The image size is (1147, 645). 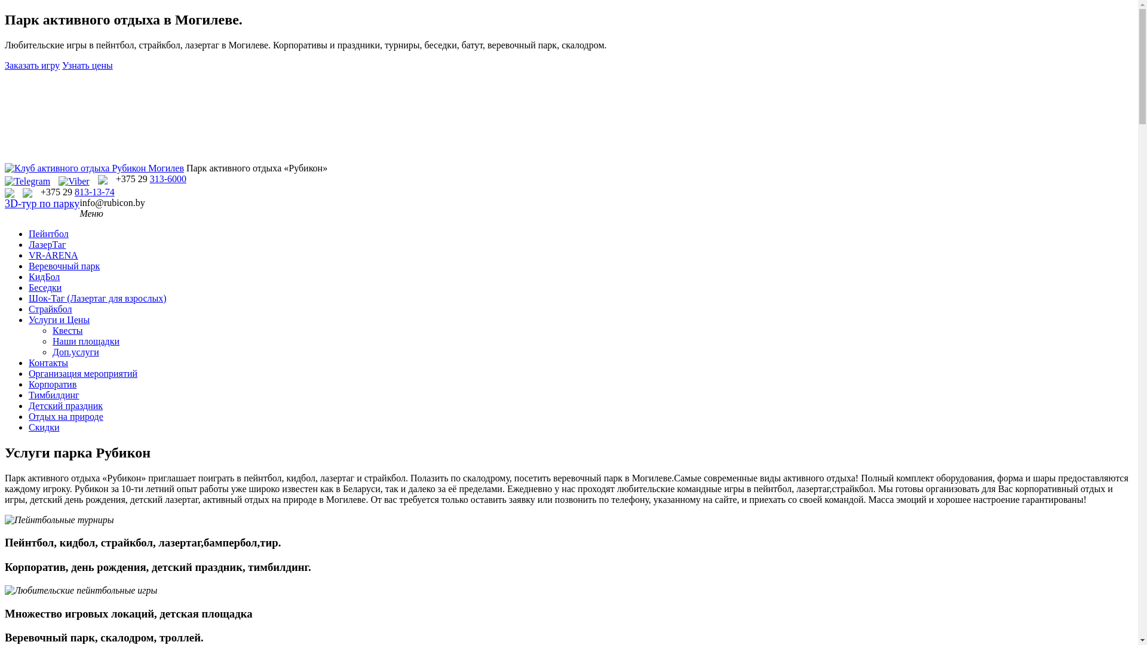 I want to click on VR-ARENA, so click(x=54, y=256).